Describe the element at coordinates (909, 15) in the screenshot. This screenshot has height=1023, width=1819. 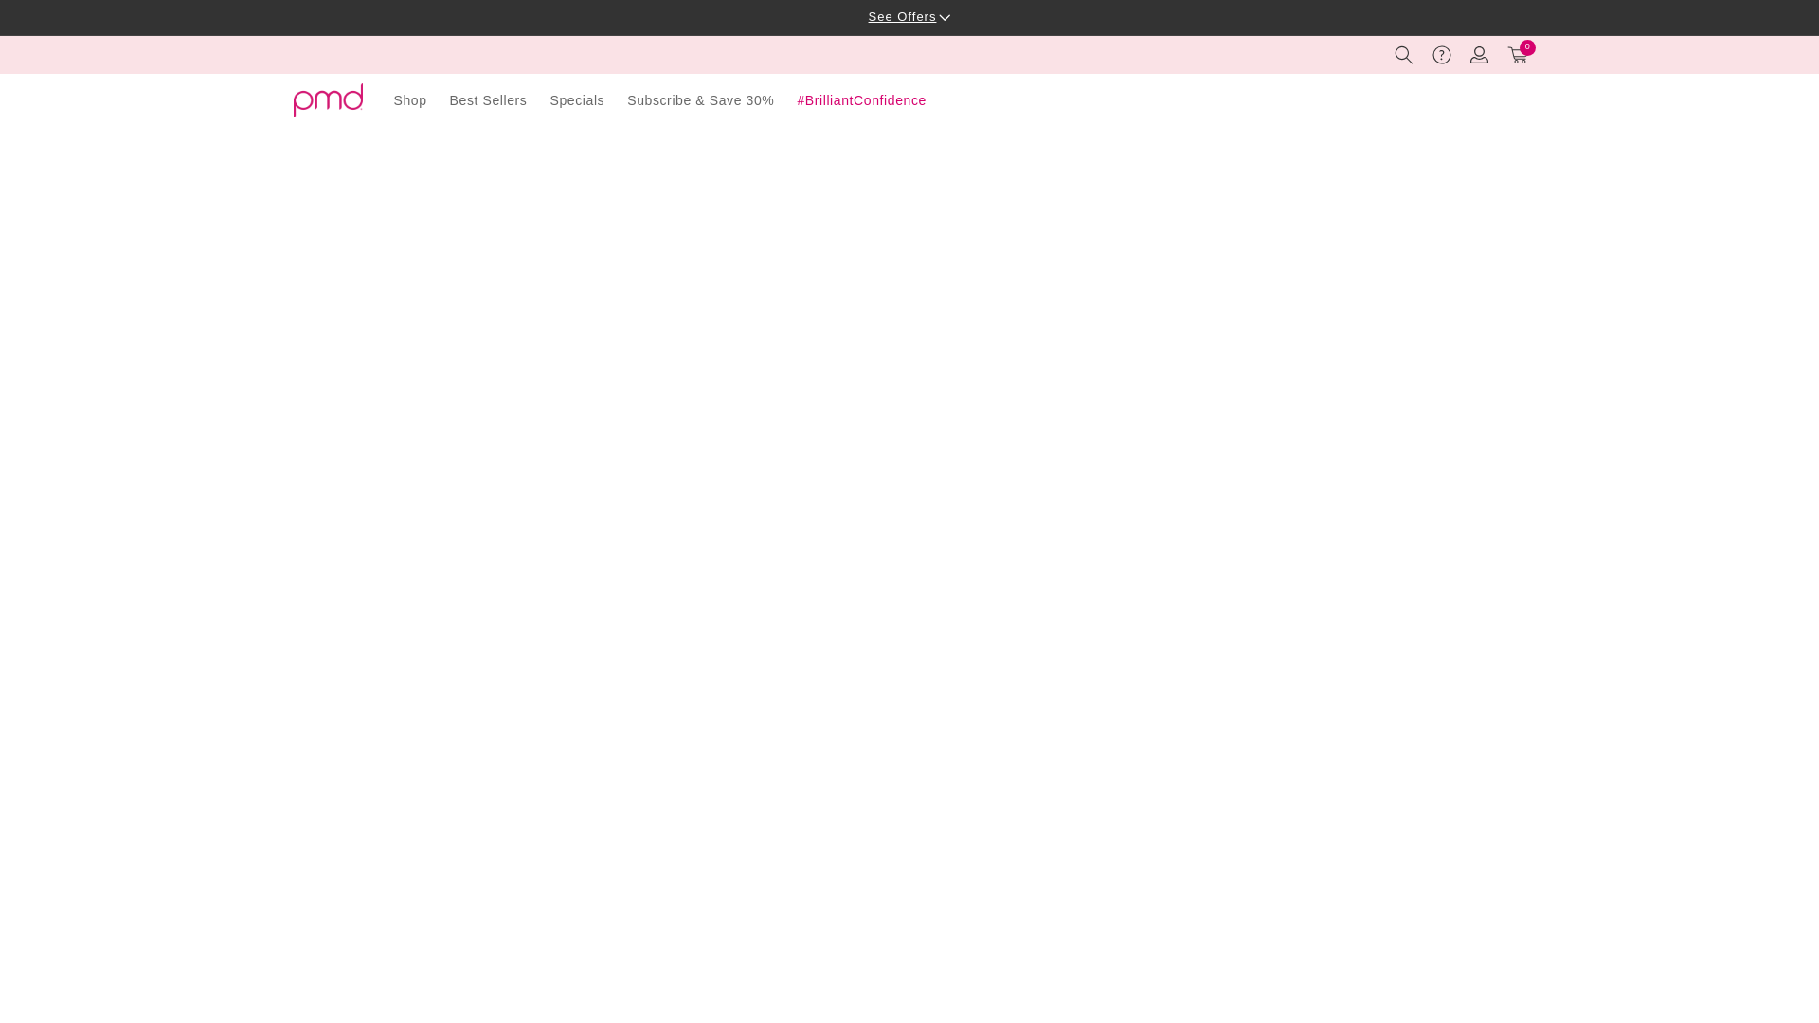
I see `See Offers` at that location.